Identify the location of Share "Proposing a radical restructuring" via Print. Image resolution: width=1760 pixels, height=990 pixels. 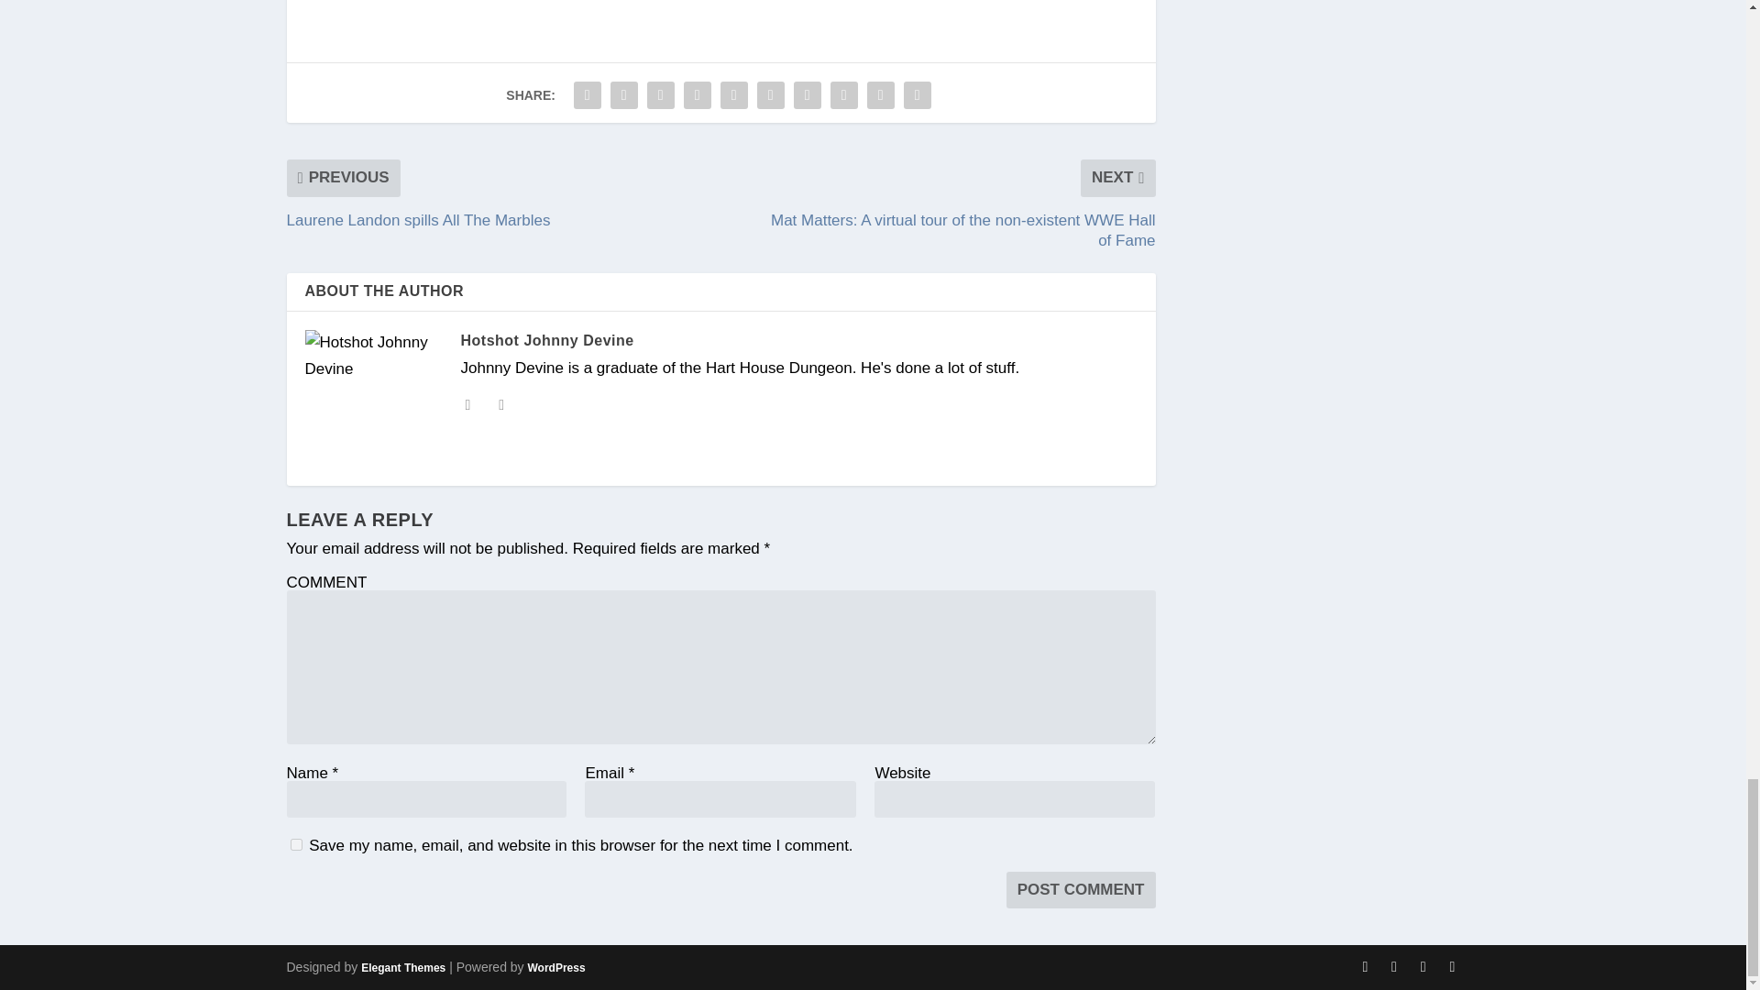
(918, 95).